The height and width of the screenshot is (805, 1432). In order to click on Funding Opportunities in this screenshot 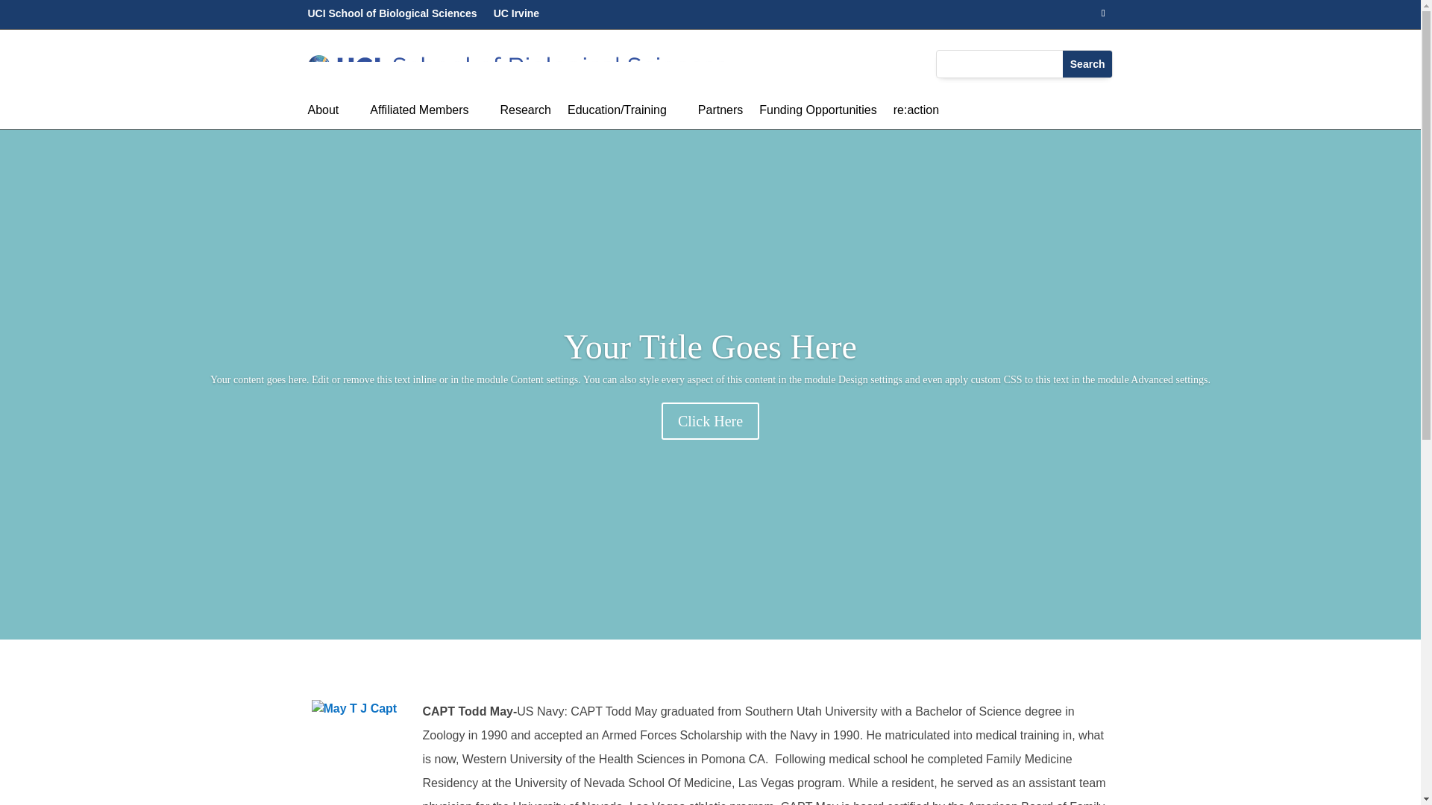, I will do `click(817, 113)`.